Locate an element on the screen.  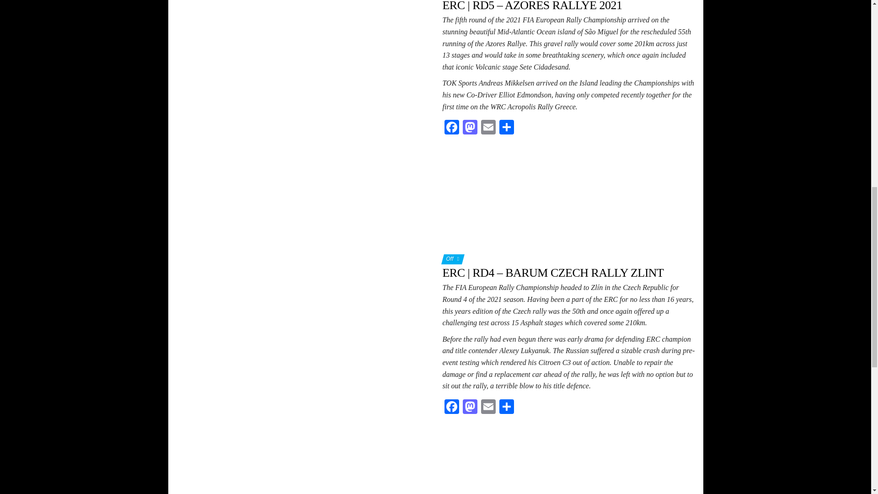
Email is located at coordinates (488, 128).